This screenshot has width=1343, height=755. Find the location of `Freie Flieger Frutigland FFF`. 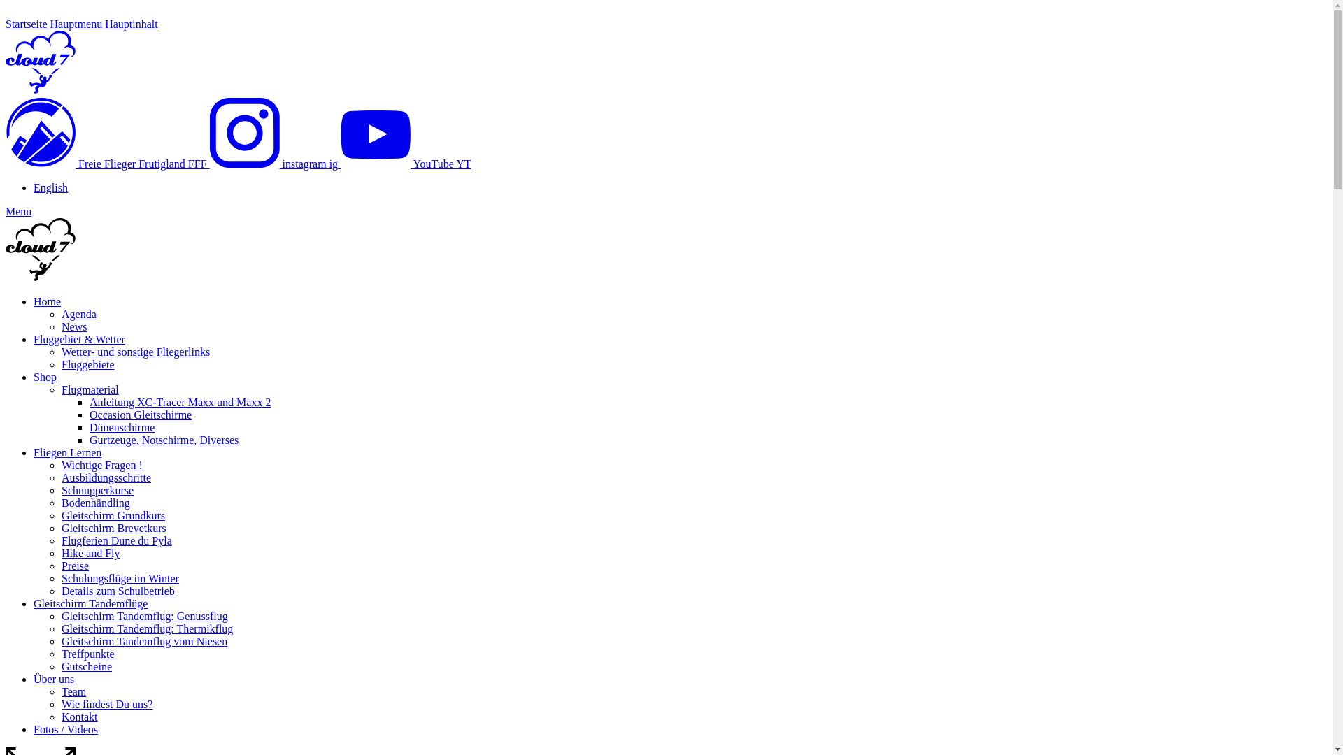

Freie Flieger Frutigland FFF is located at coordinates (108, 164).